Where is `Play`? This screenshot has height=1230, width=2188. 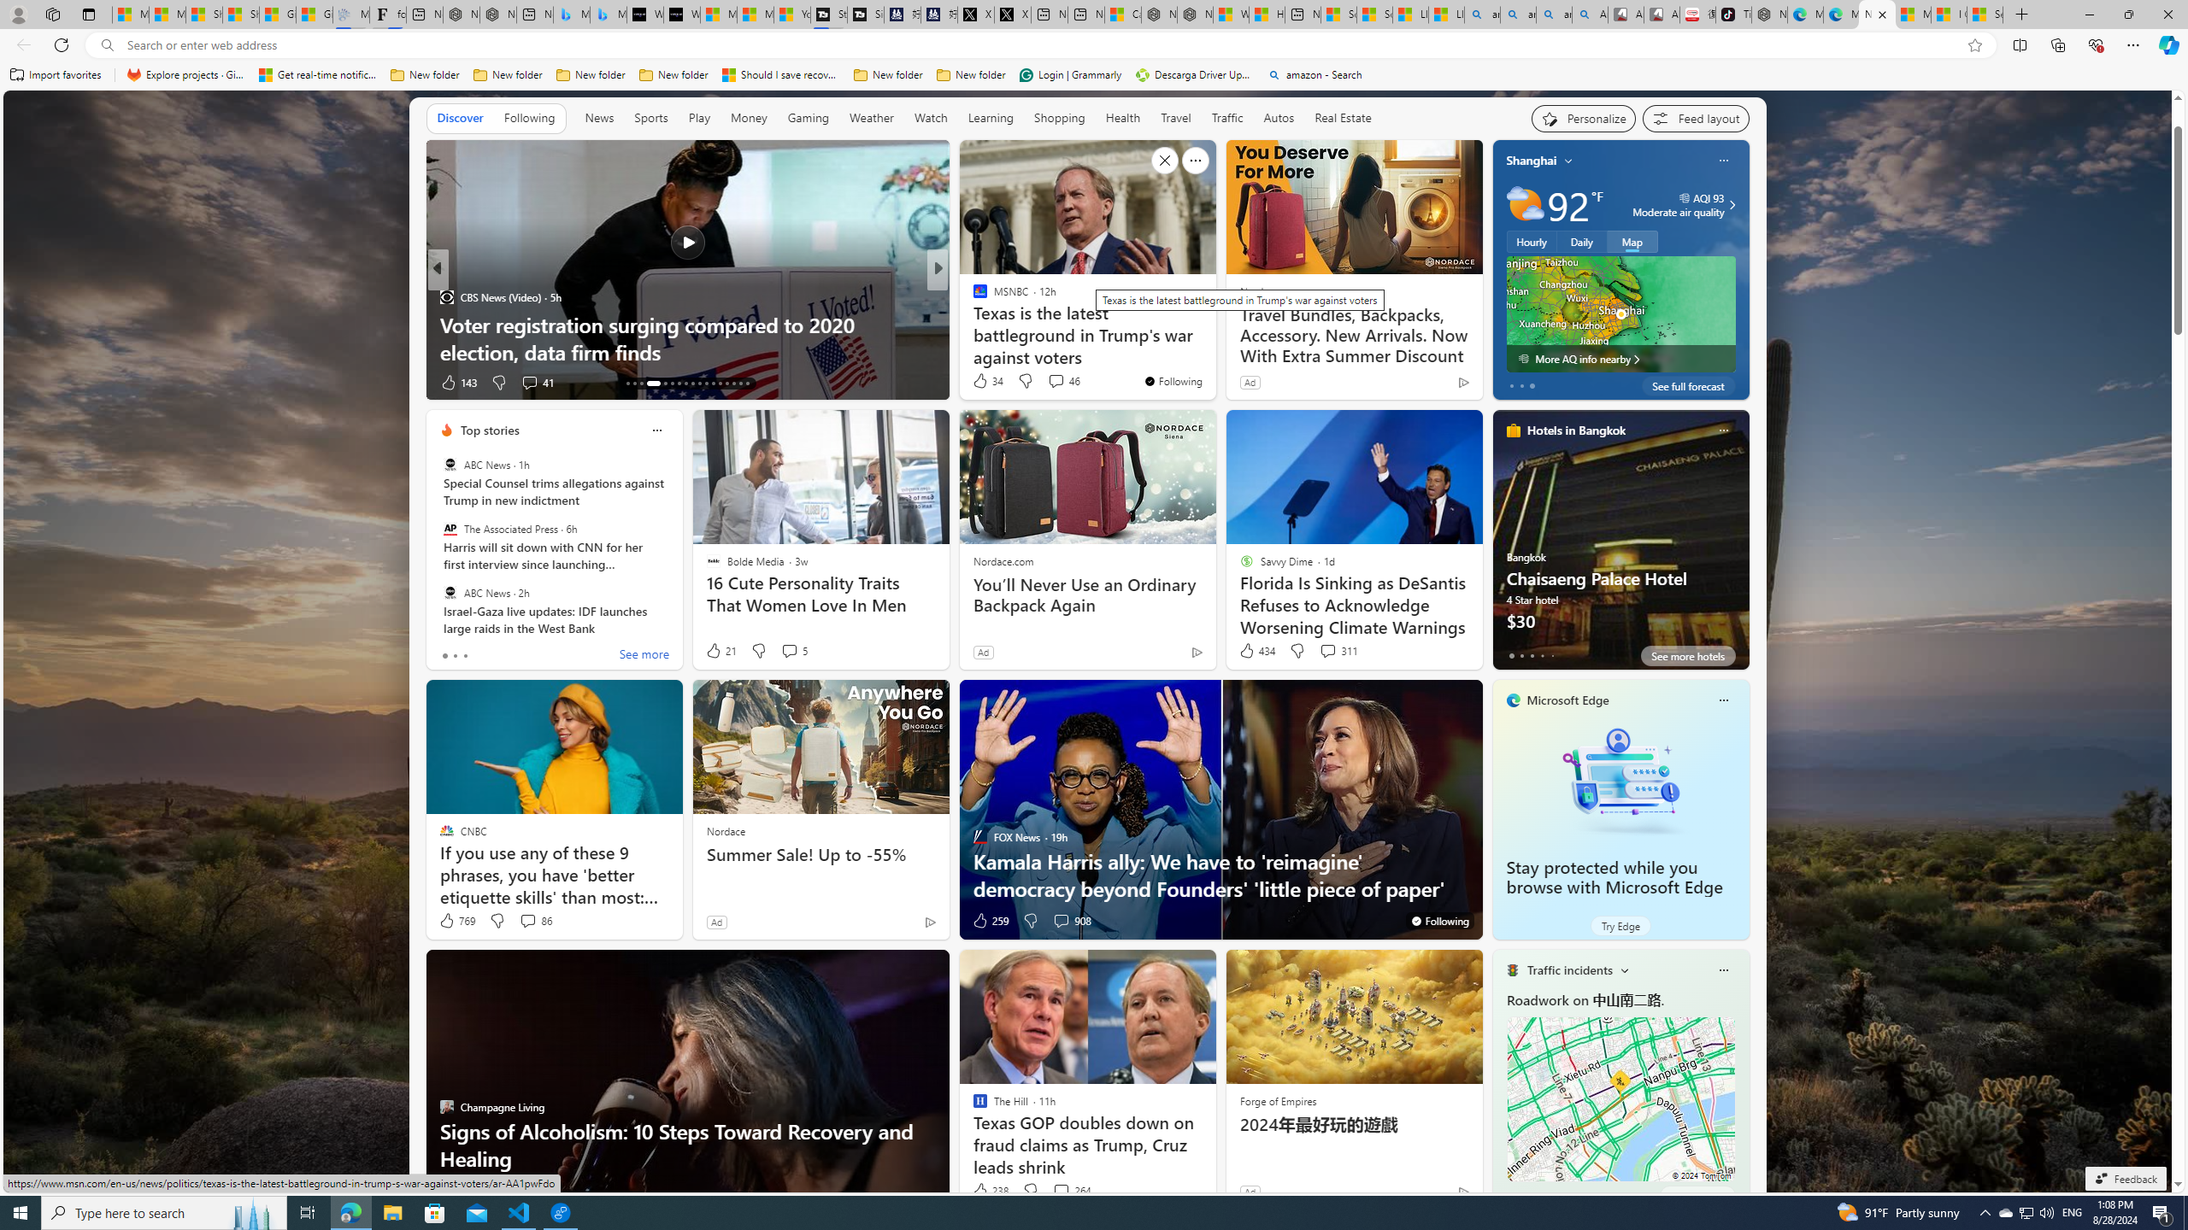
Play is located at coordinates (699, 118).